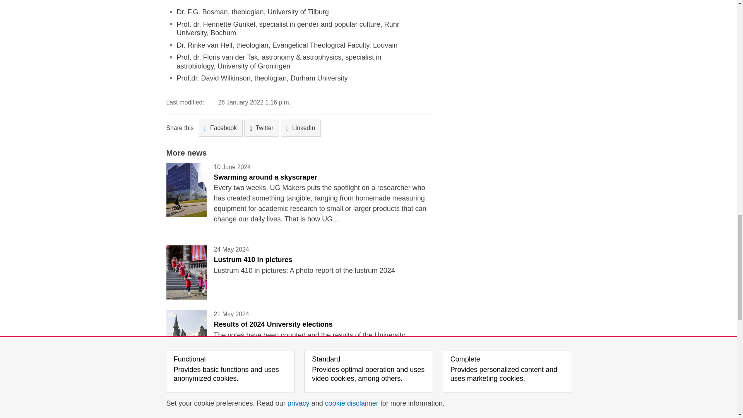 This screenshot has width=743, height=418. Describe the element at coordinates (407, 416) in the screenshot. I see `youtube` at that location.